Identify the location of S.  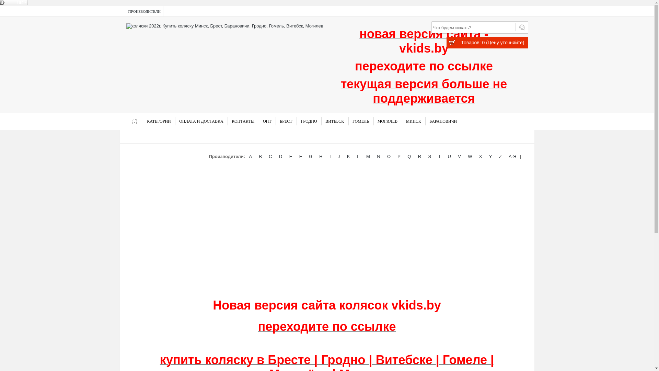
(430, 157).